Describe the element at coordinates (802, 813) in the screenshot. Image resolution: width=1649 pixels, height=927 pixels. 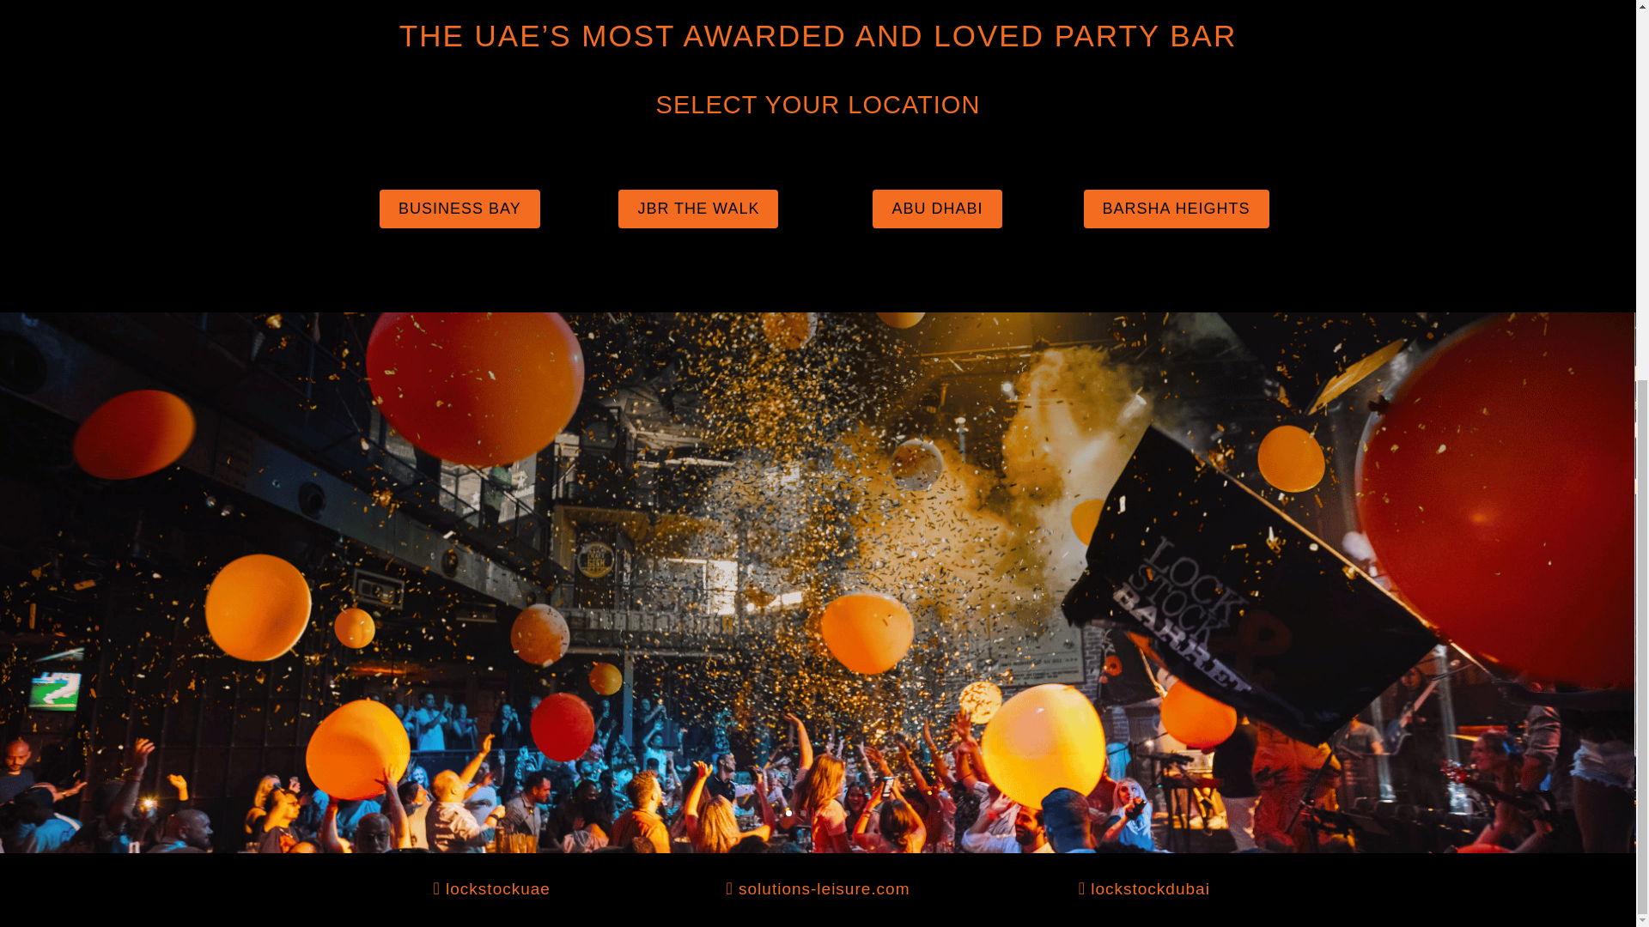
I see `2` at that location.